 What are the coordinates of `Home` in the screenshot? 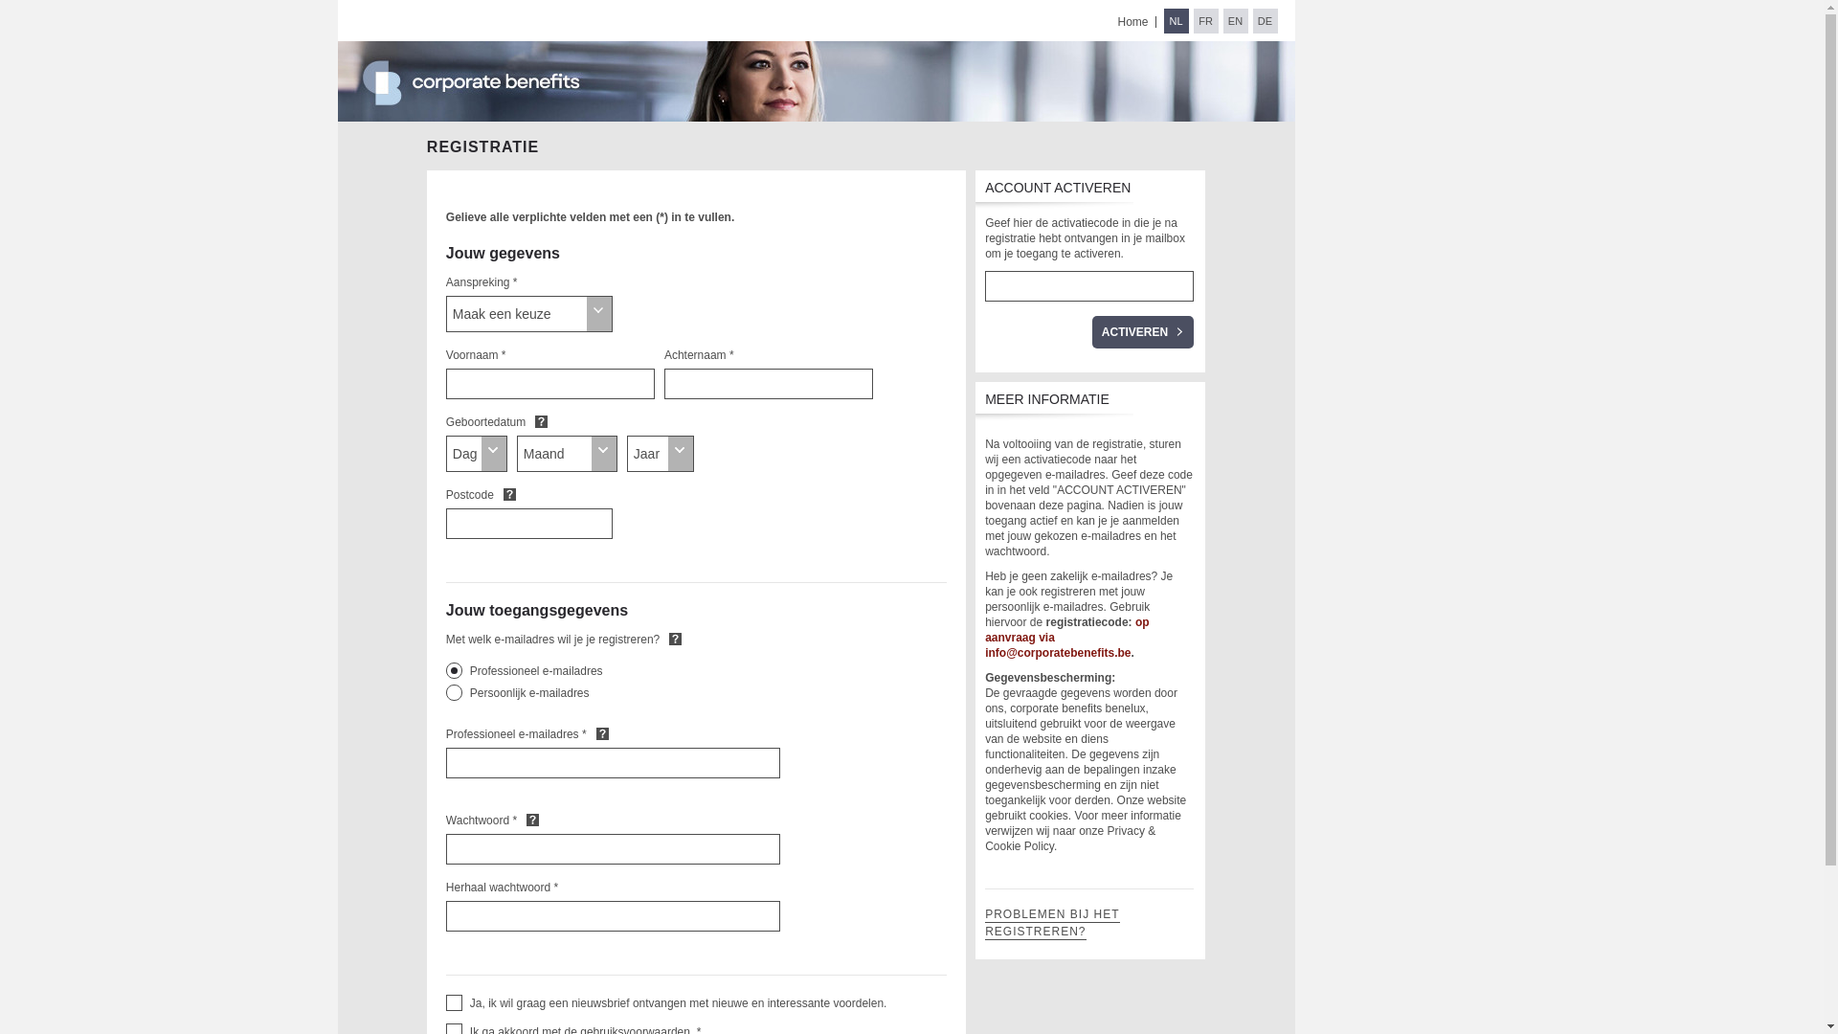 It's located at (1132, 22).